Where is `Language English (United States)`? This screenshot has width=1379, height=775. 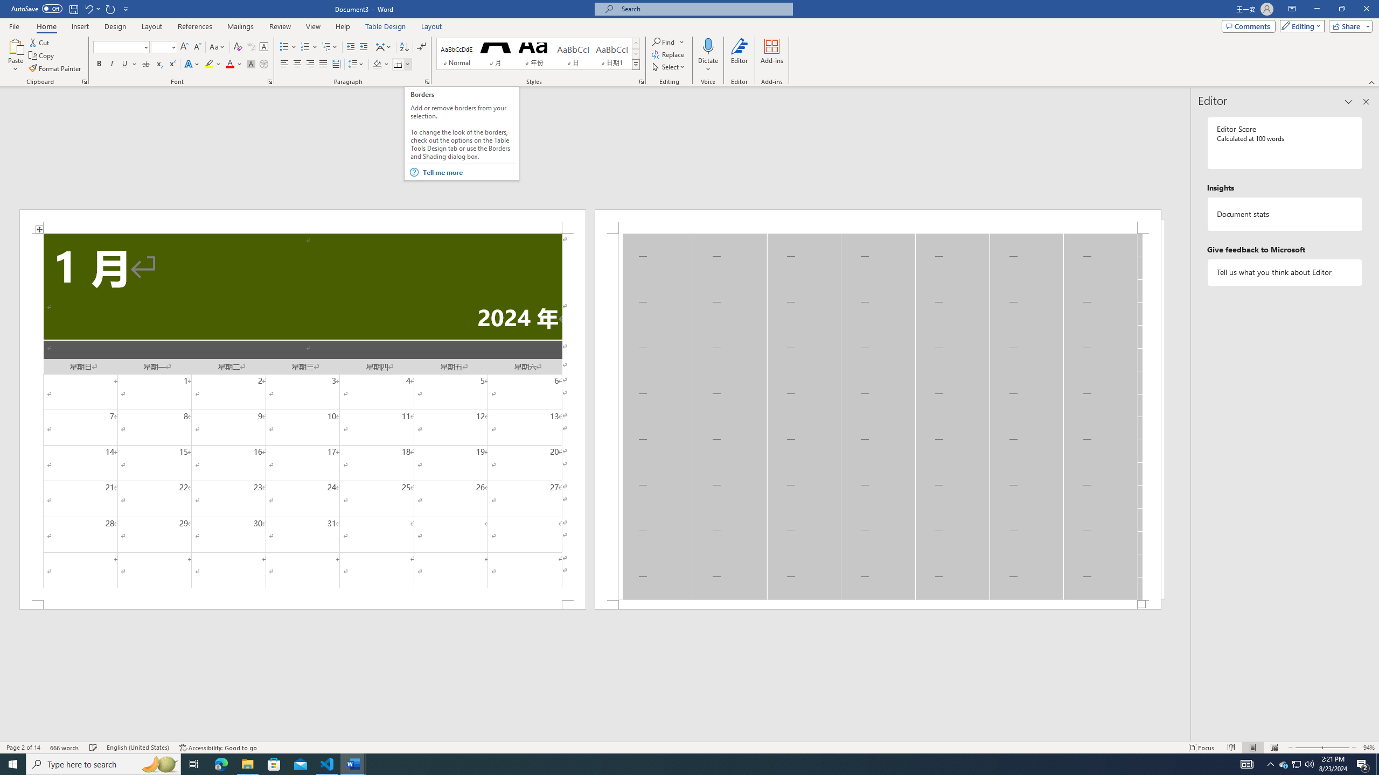
Language English (United States) is located at coordinates (138, 748).